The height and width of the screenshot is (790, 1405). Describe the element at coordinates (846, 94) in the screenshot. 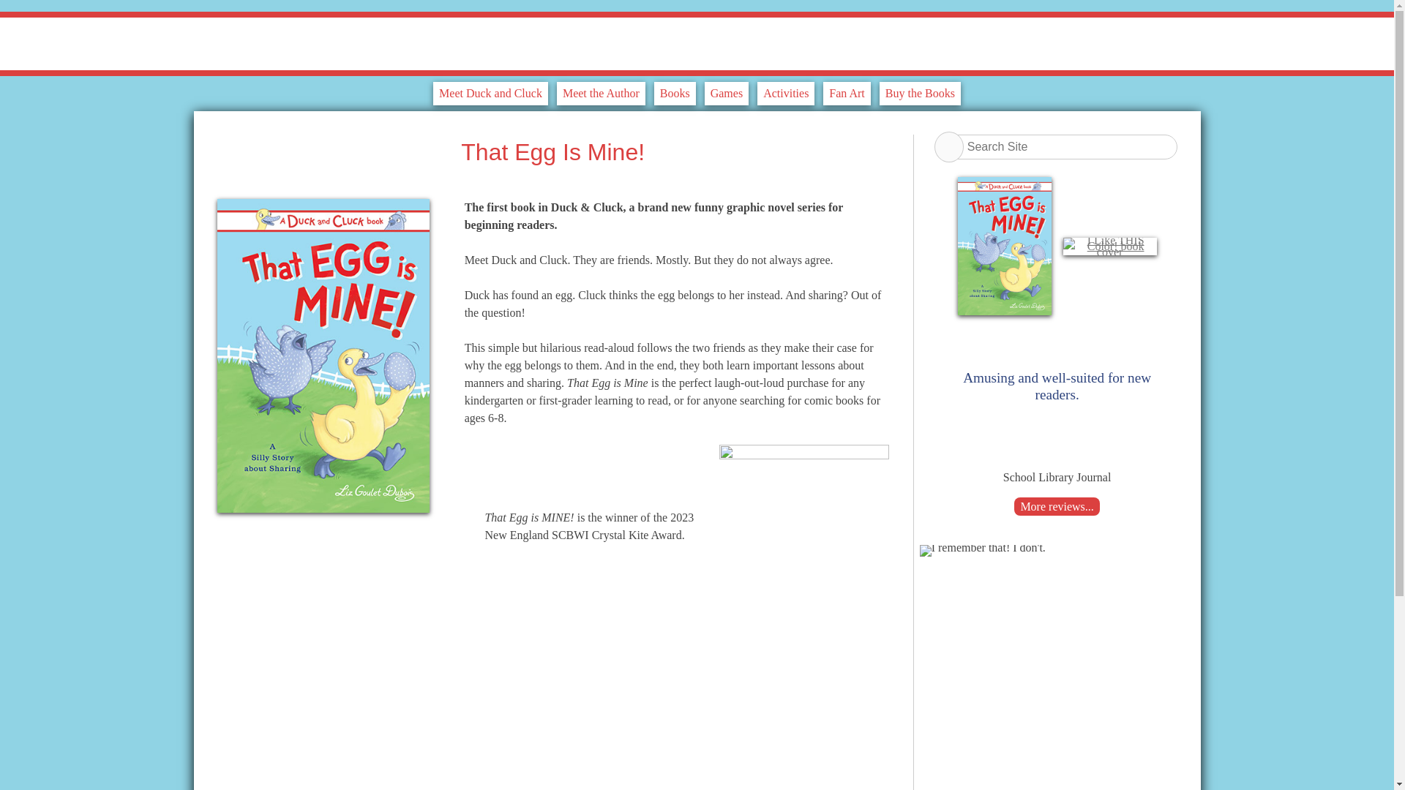

I see `Fan Art` at that location.